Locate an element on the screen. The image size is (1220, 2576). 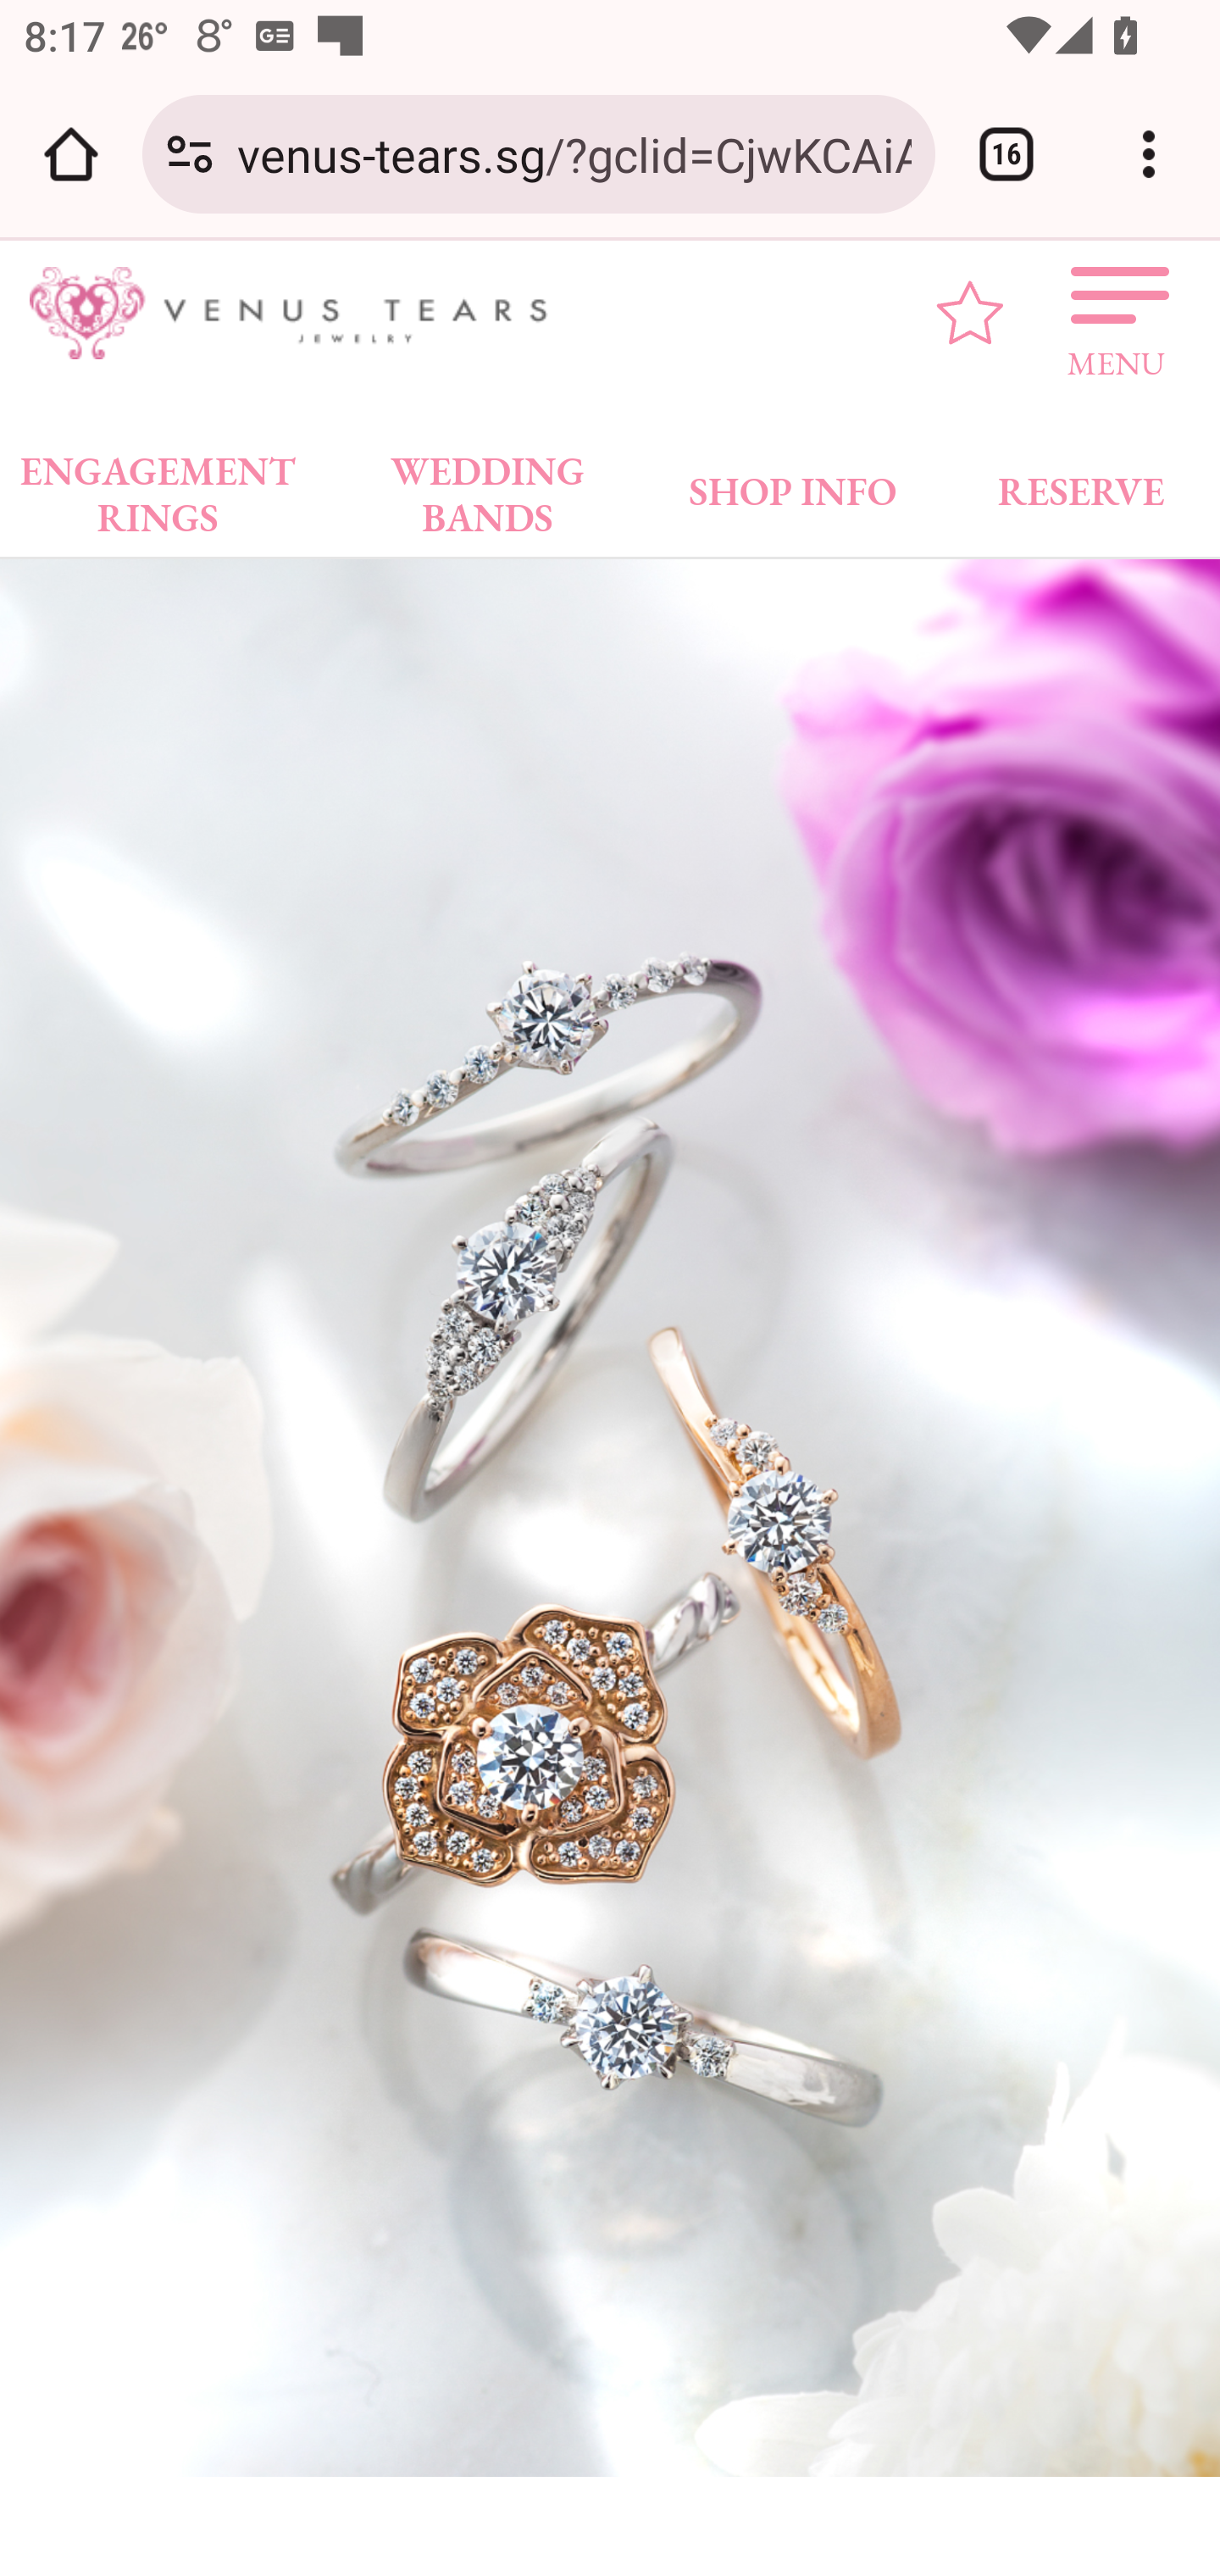
SHOP INFO is located at coordinates (793, 484).